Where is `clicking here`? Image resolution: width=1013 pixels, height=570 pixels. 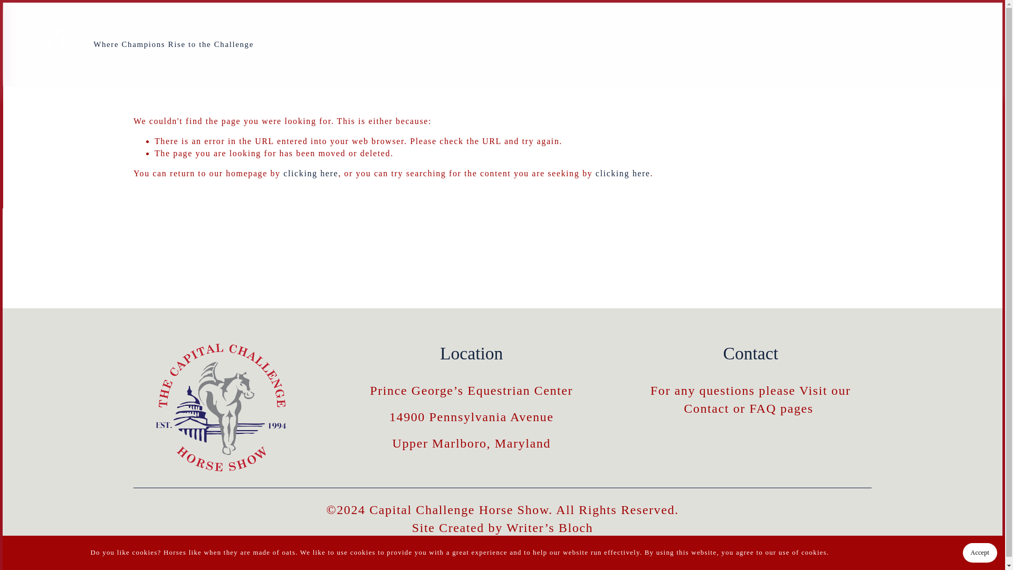
clicking here is located at coordinates (311, 173).